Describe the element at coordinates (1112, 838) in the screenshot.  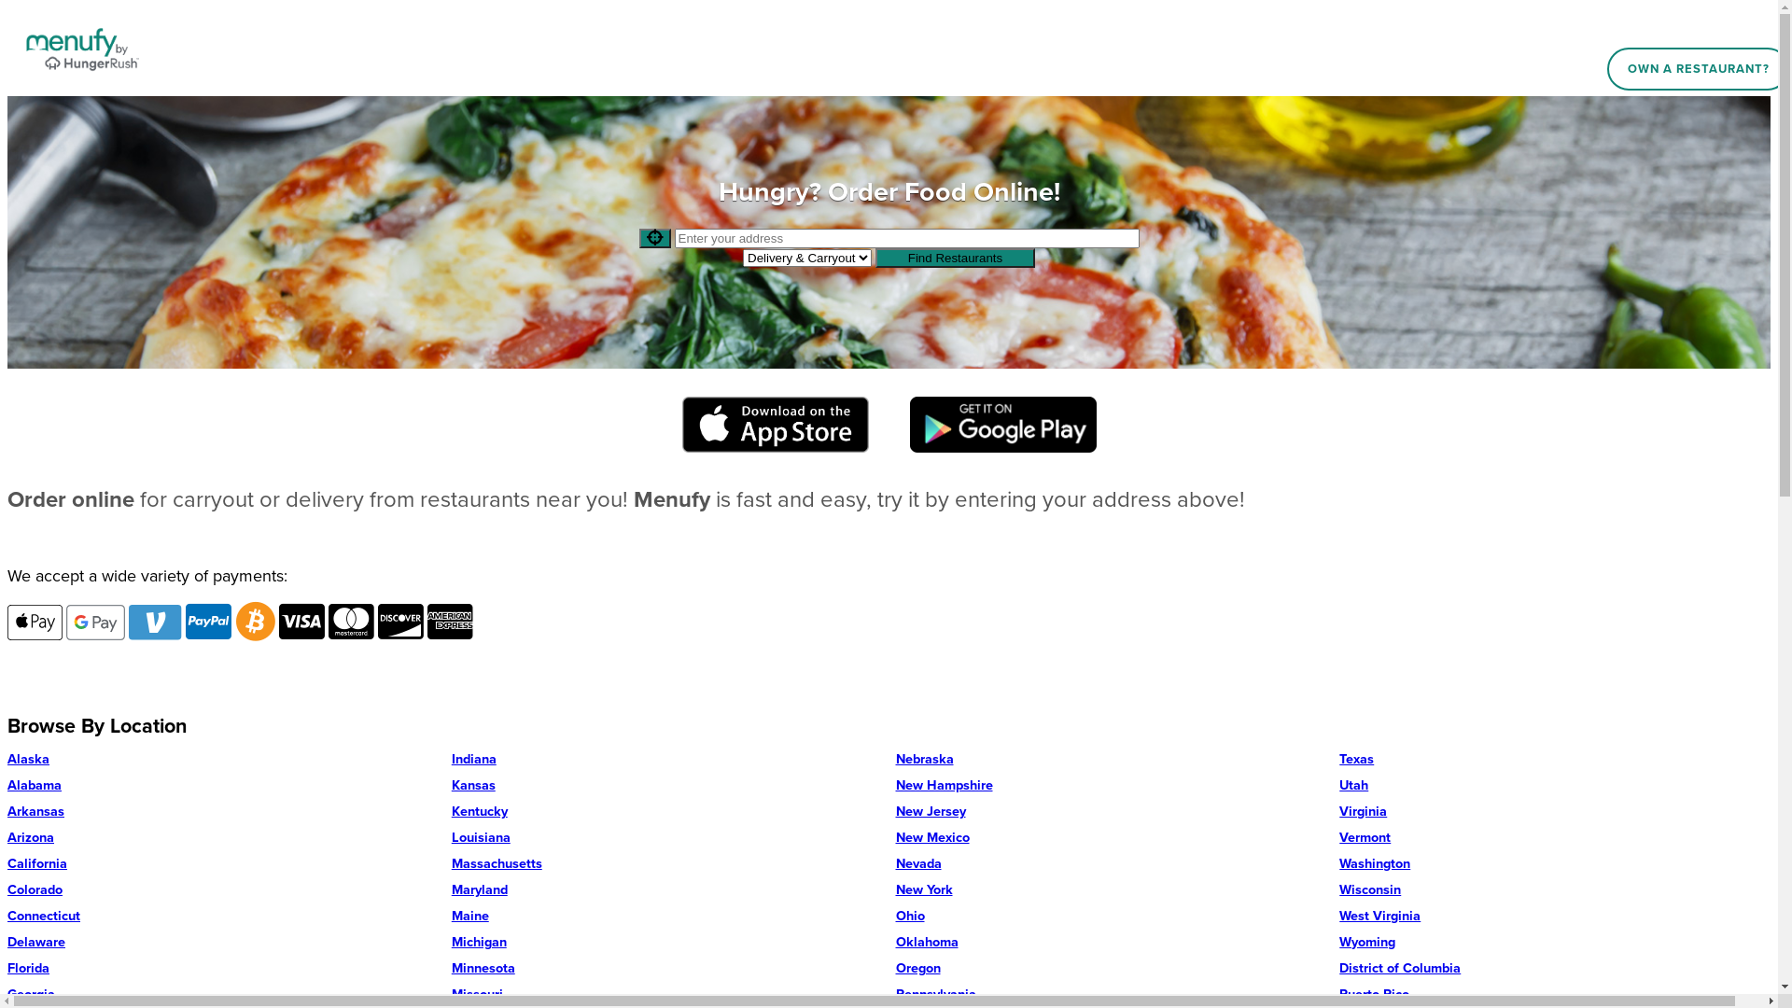
I see `New Mexico` at that location.